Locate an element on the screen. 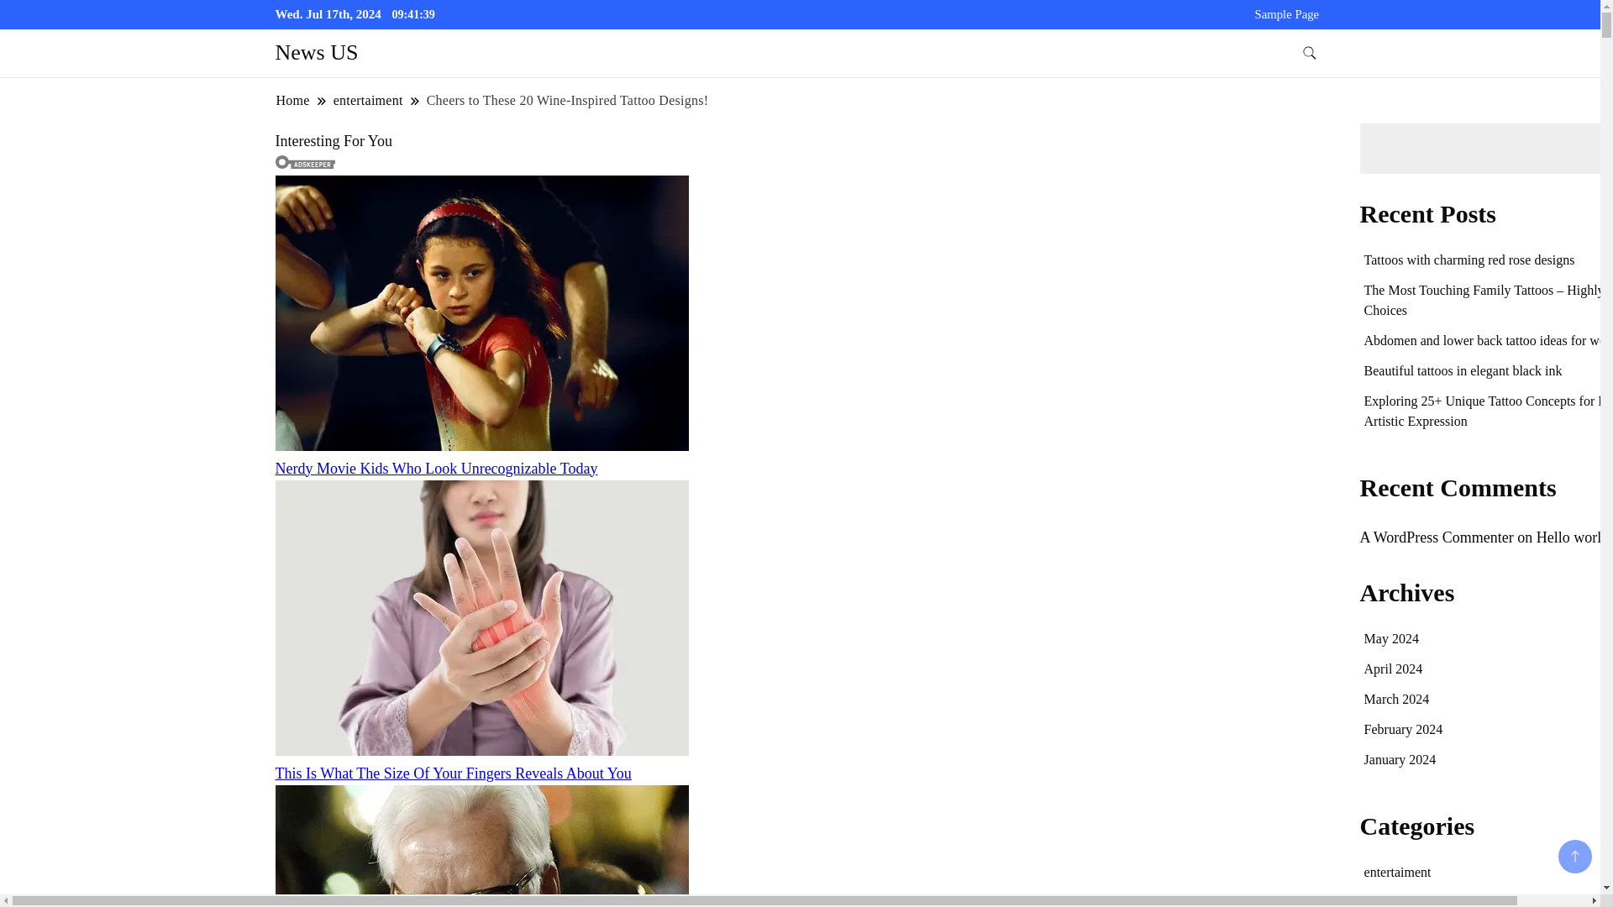 The height and width of the screenshot is (907, 1613). Sample Page is located at coordinates (1287, 13).